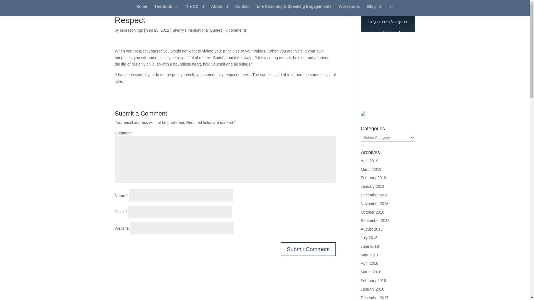 The width and height of the screenshot is (534, 300). What do you see at coordinates (166, 10) in the screenshot?
I see `The Book` at bounding box center [166, 10].